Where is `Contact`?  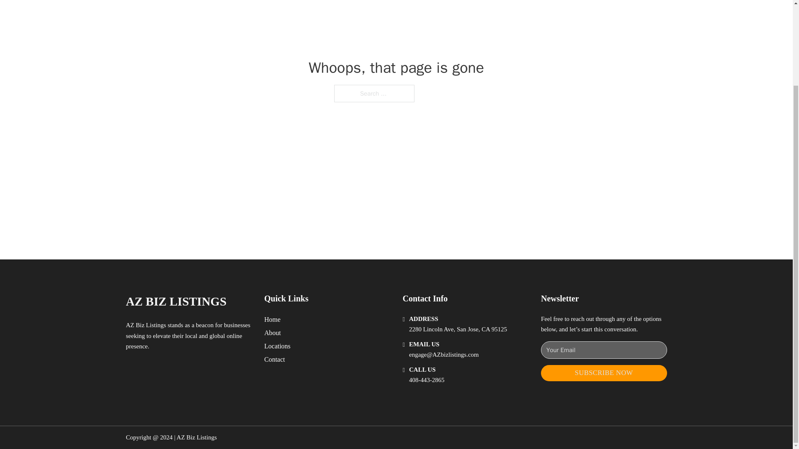
Contact is located at coordinates (275, 359).